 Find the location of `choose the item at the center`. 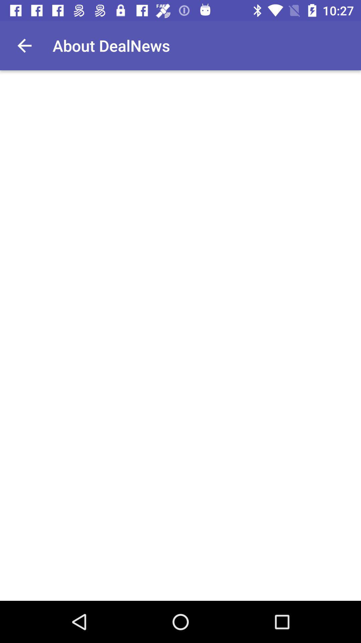

choose the item at the center is located at coordinates (180, 336).